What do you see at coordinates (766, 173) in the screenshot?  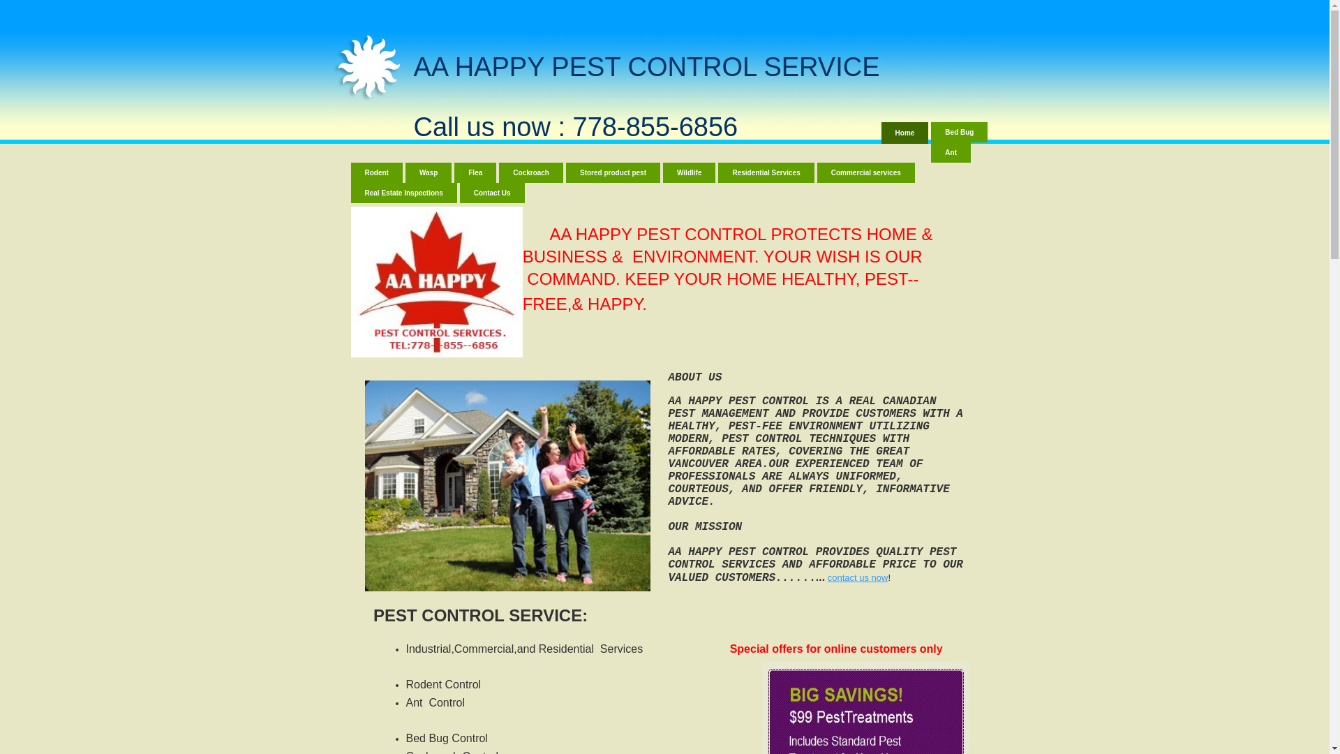 I see `Residential Services` at bounding box center [766, 173].